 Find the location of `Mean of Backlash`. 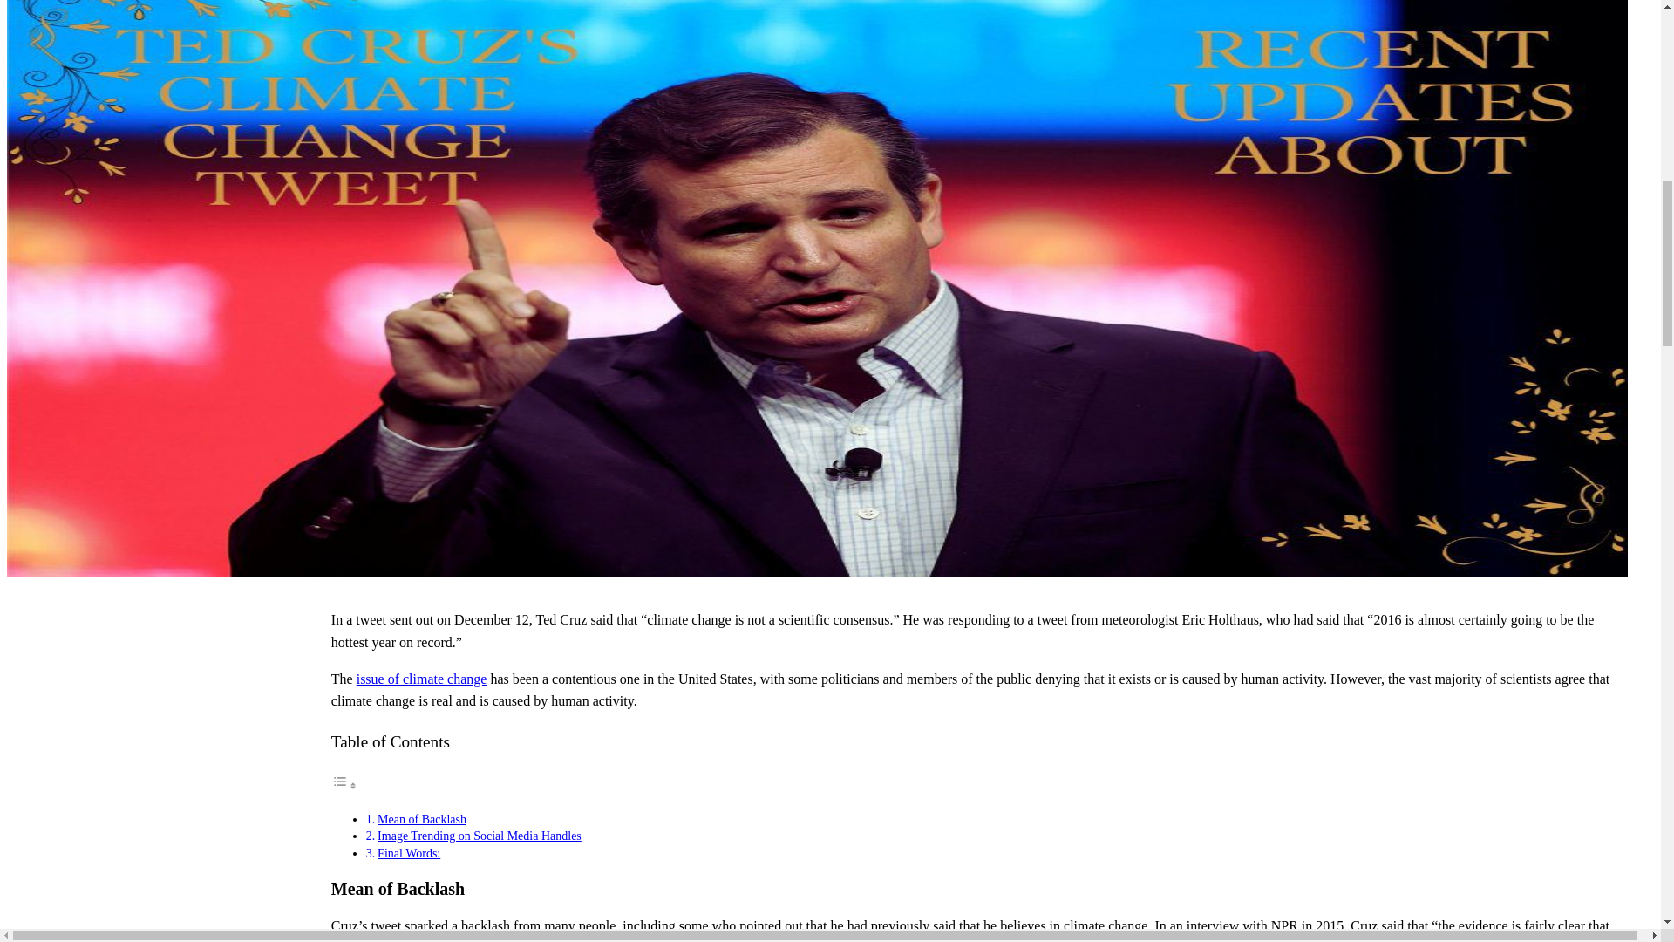

Mean of Backlash is located at coordinates (422, 820).